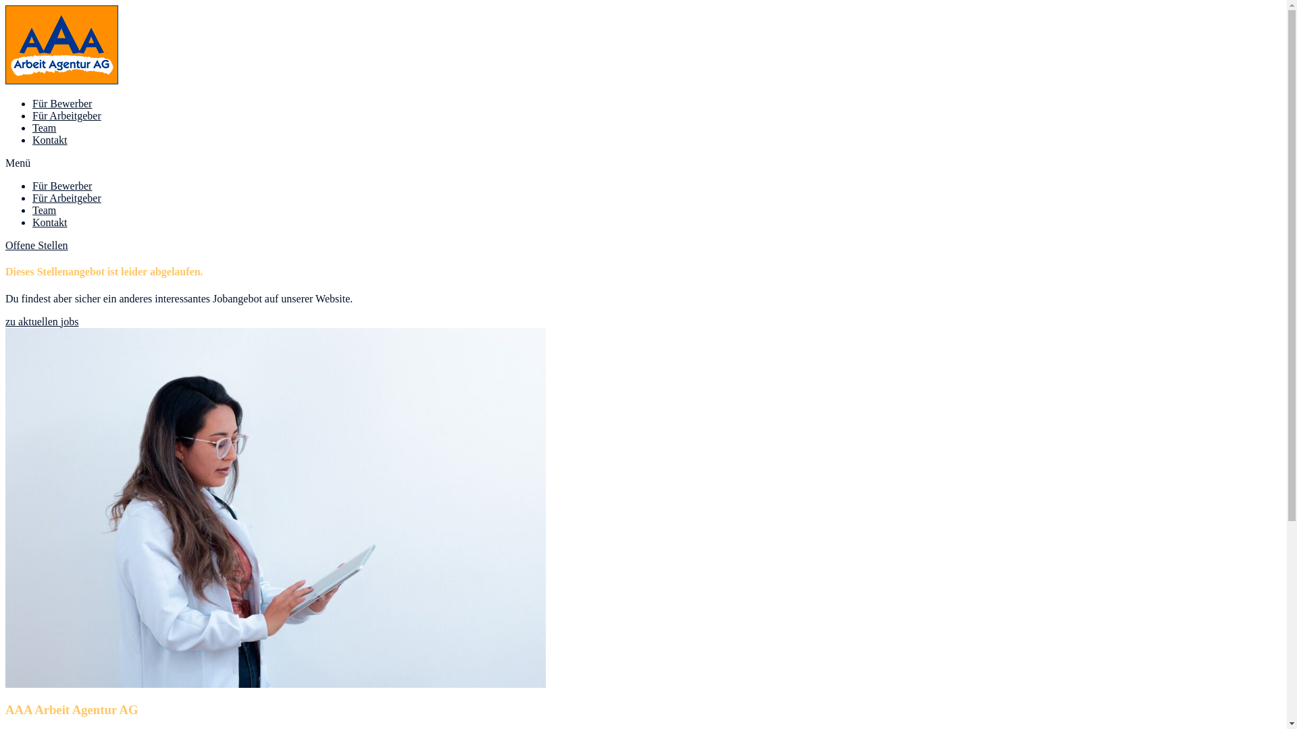 The height and width of the screenshot is (729, 1297). Describe the element at coordinates (36, 246) in the screenshot. I see `Offene Stellen` at that location.